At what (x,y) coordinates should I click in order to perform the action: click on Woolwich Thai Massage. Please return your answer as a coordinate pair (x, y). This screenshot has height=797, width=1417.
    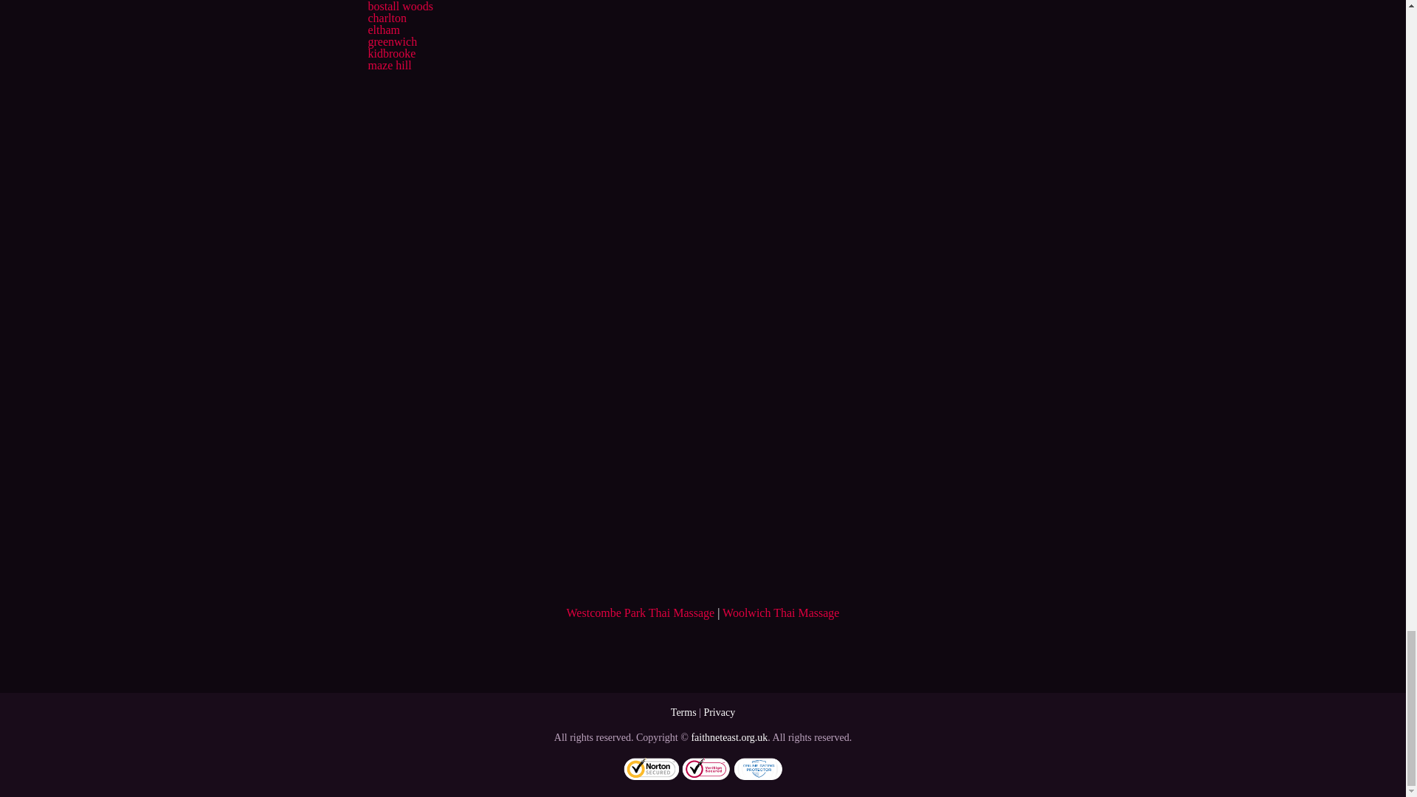
    Looking at the image, I should click on (781, 613).